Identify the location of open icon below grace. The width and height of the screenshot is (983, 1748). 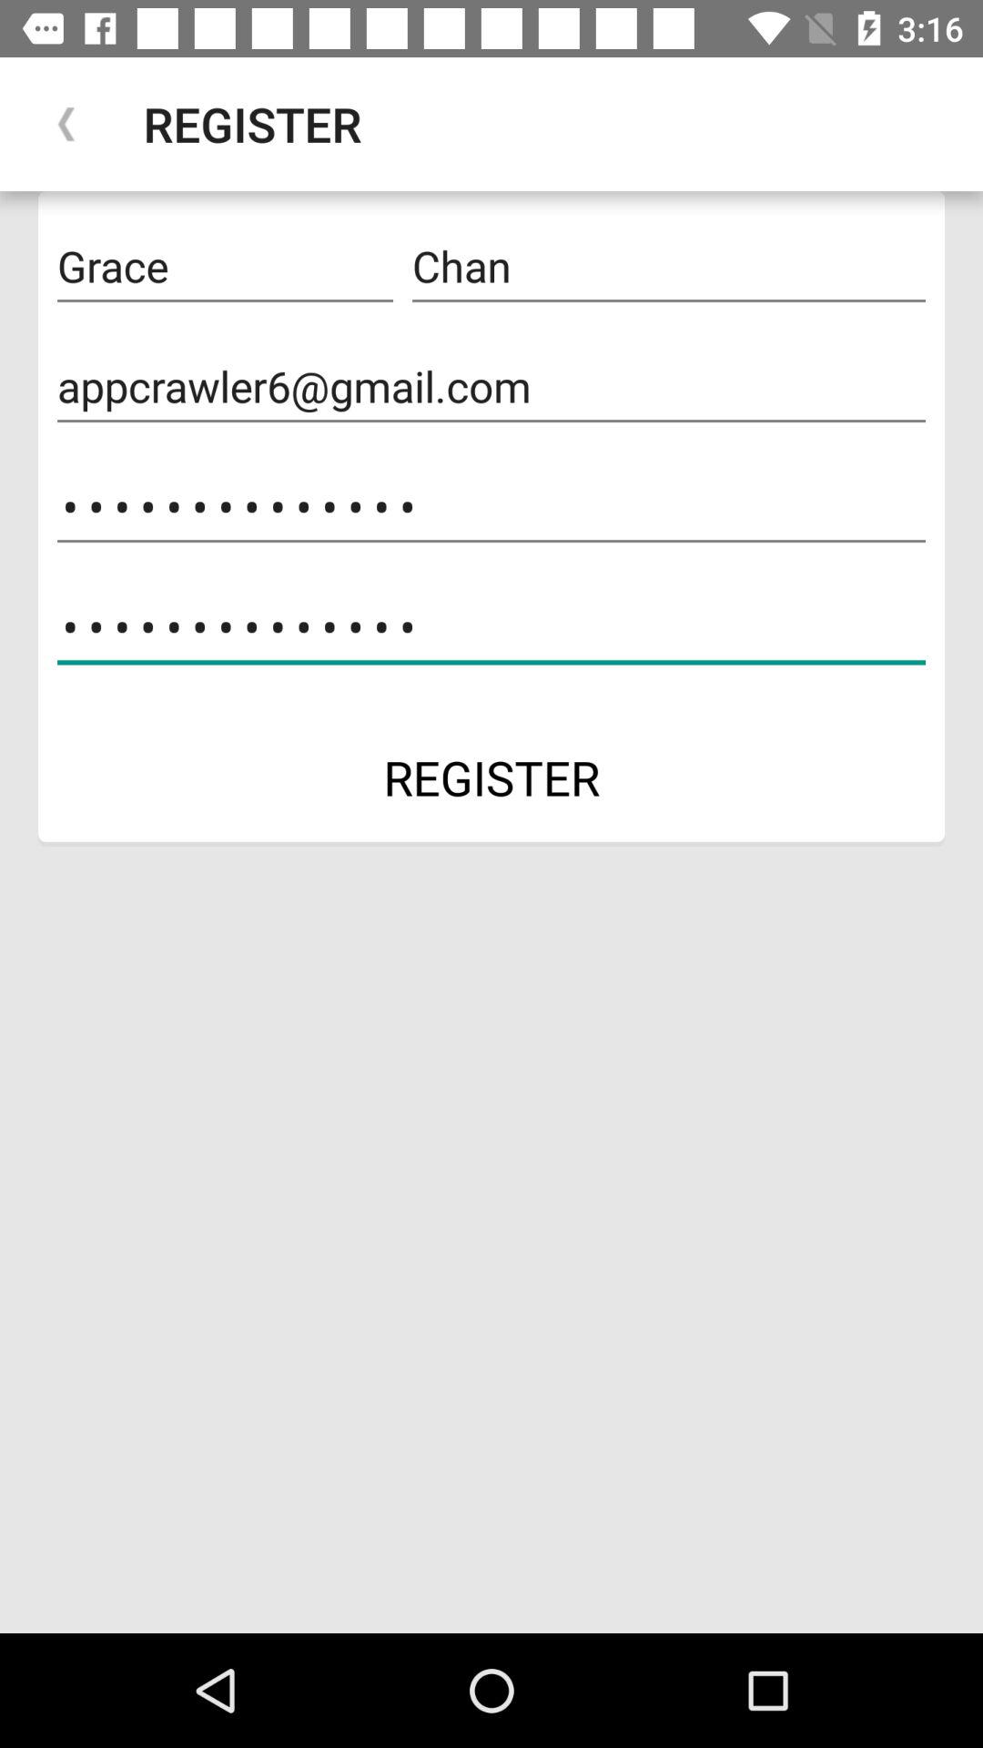
(491, 386).